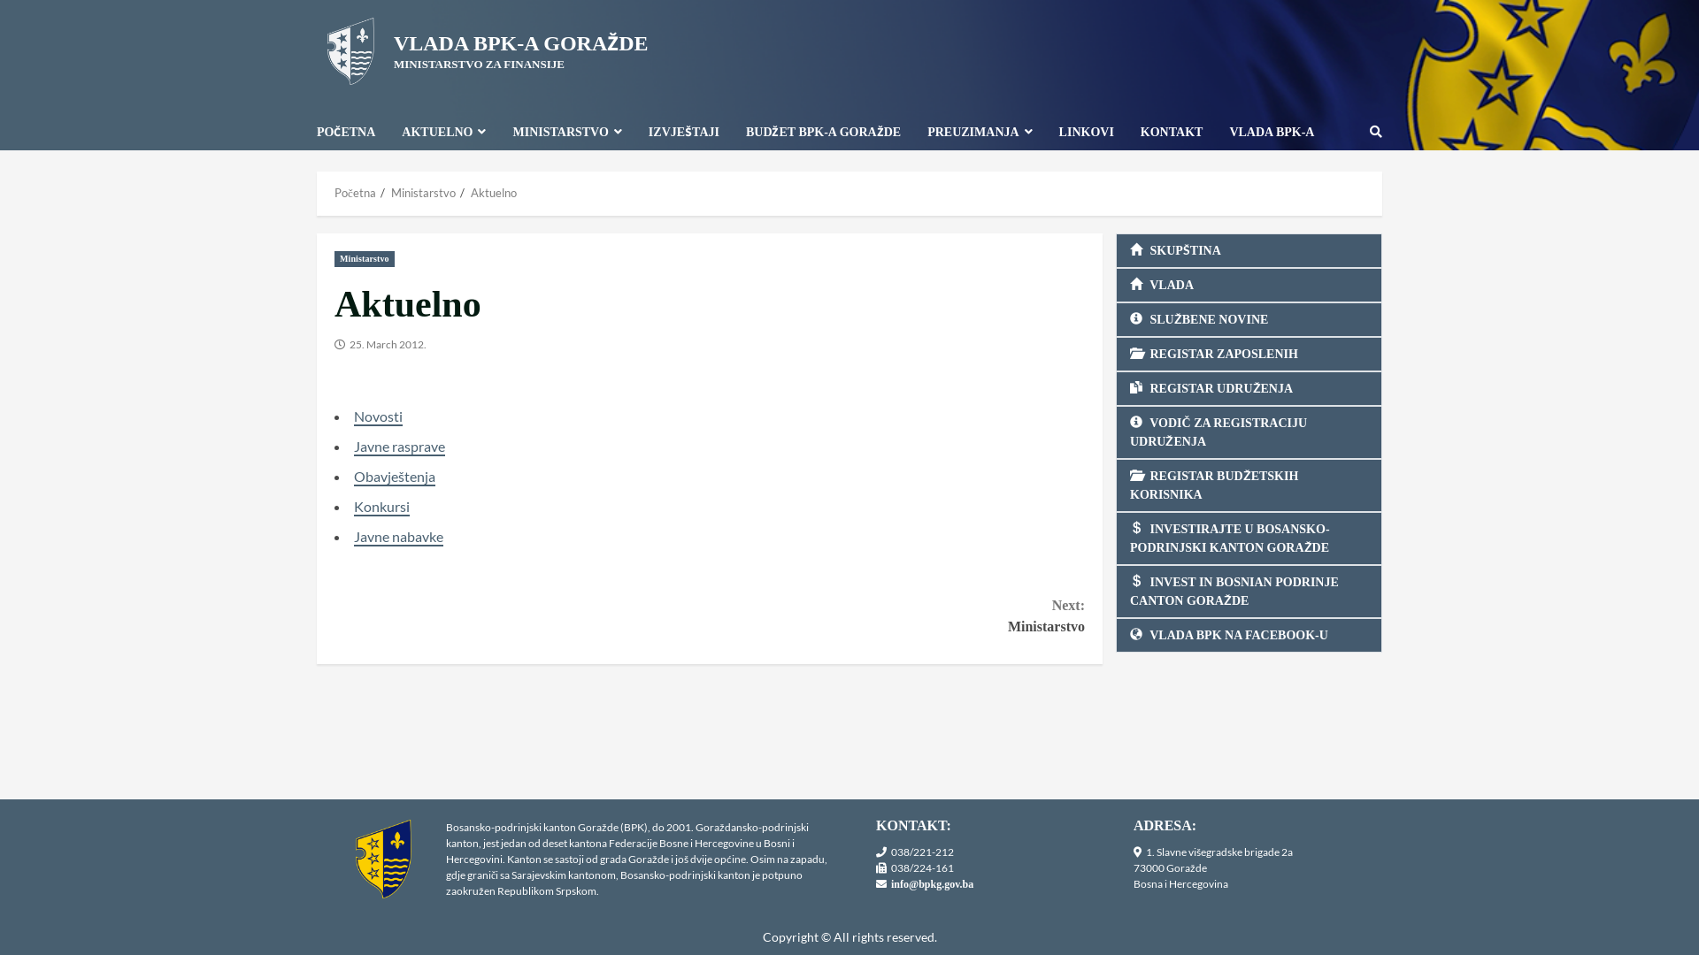 This screenshot has height=955, width=1699. I want to click on PREUZIMANJA, so click(980, 133).